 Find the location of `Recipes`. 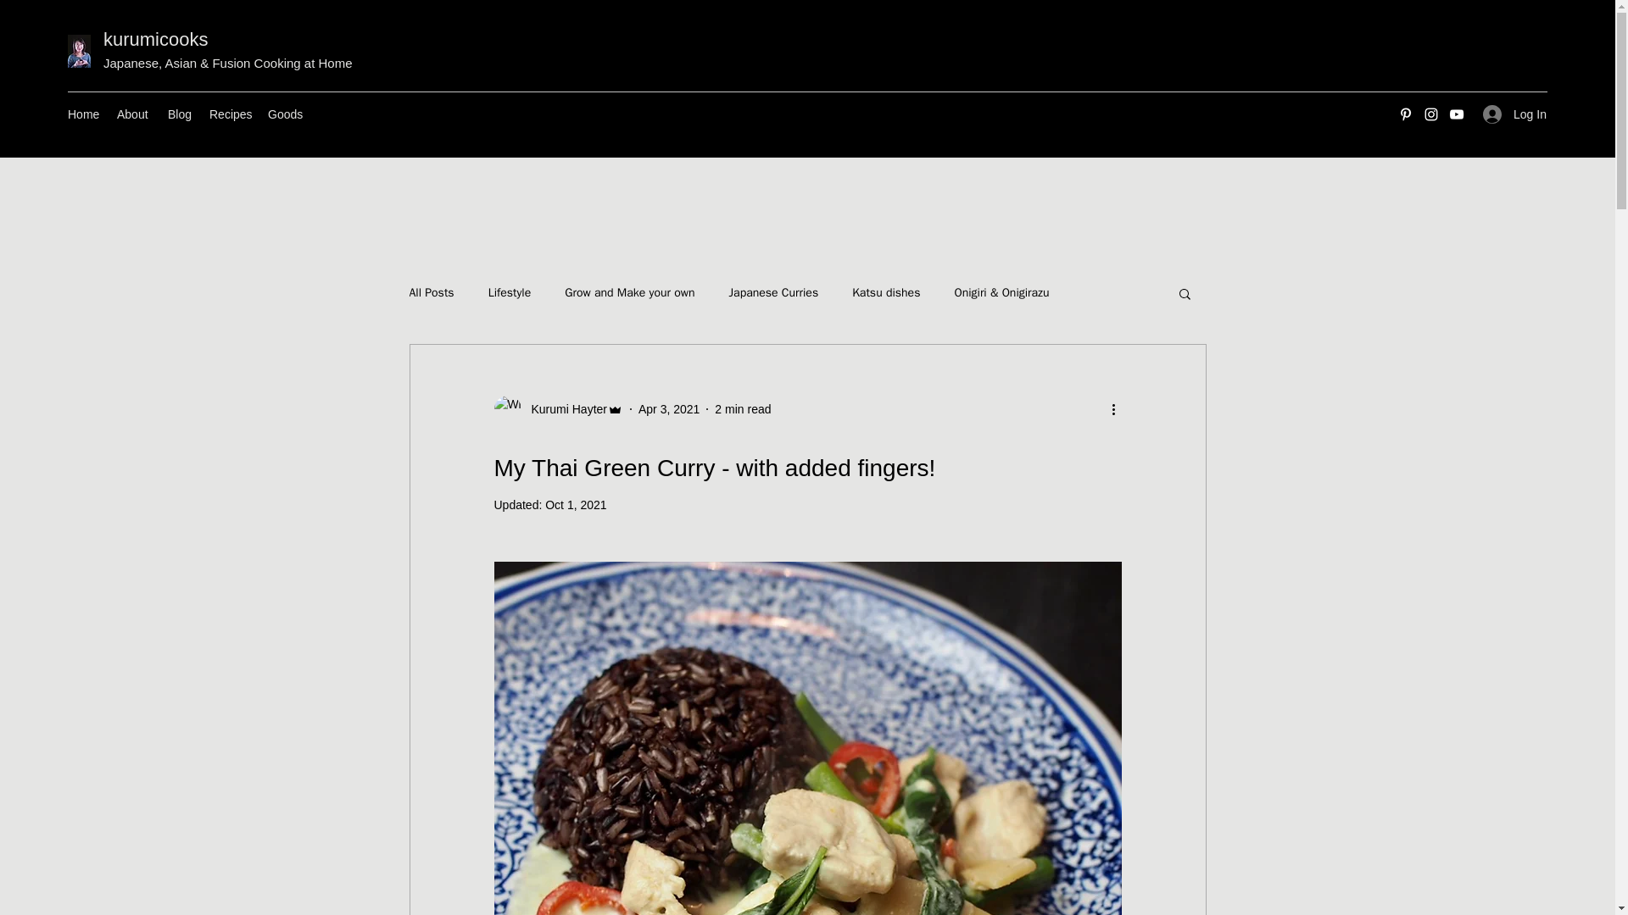

Recipes is located at coordinates (229, 114).